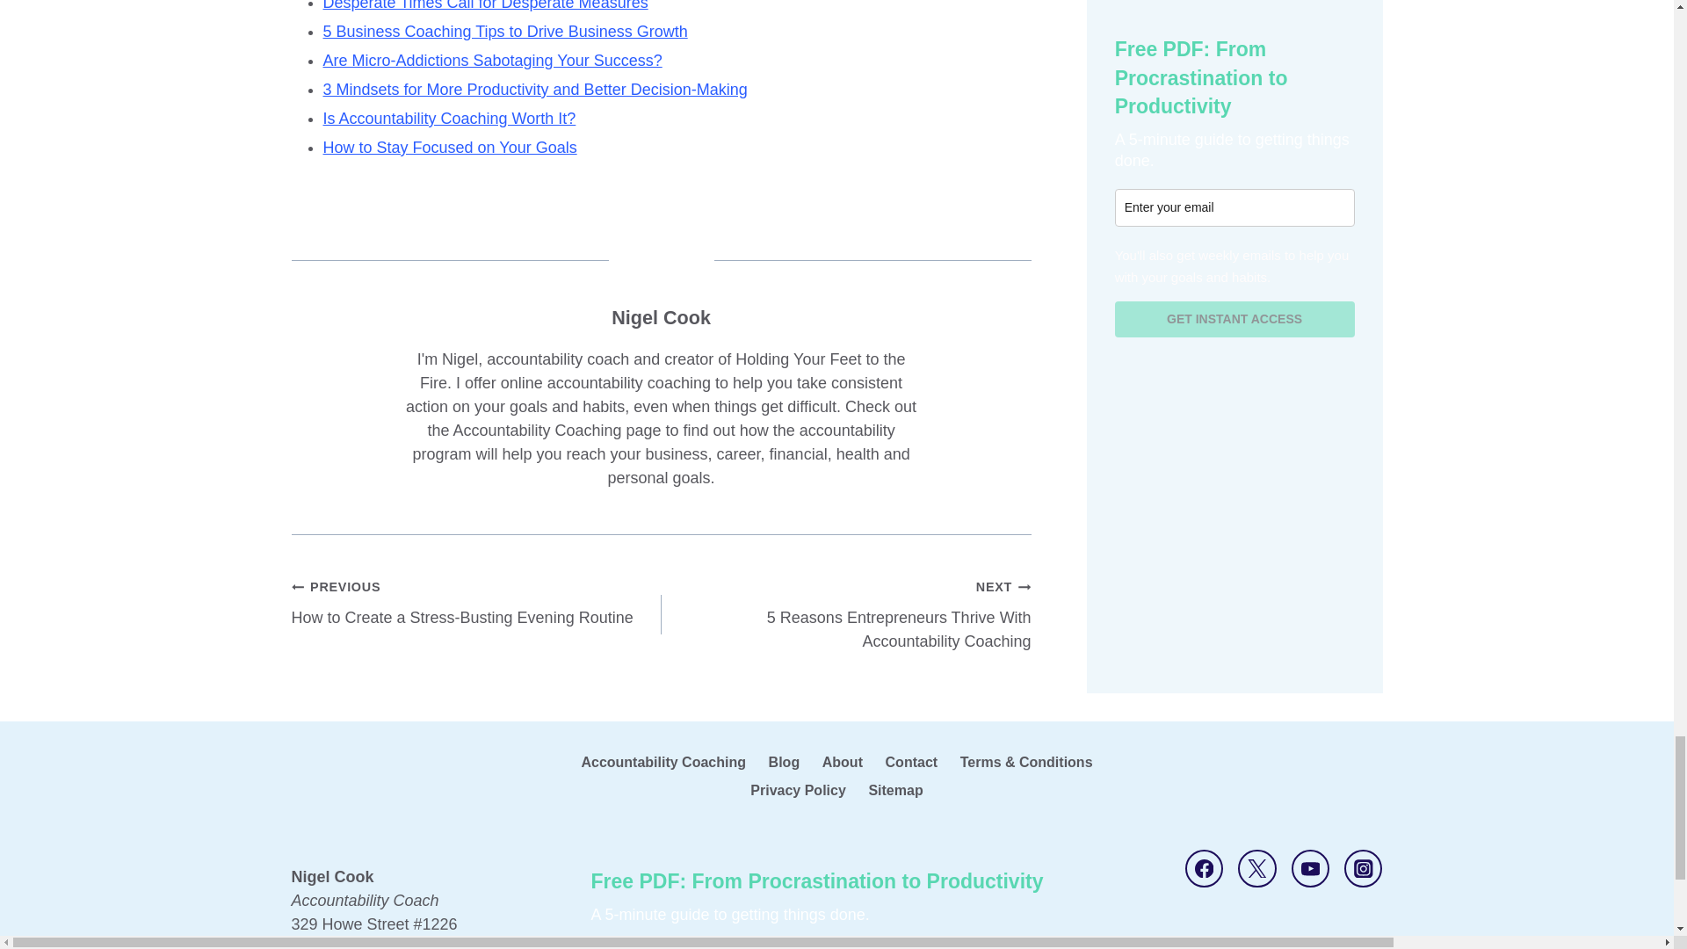 This screenshot has height=949, width=1687. I want to click on Is Accountability Coaching Worth It?, so click(506, 32).